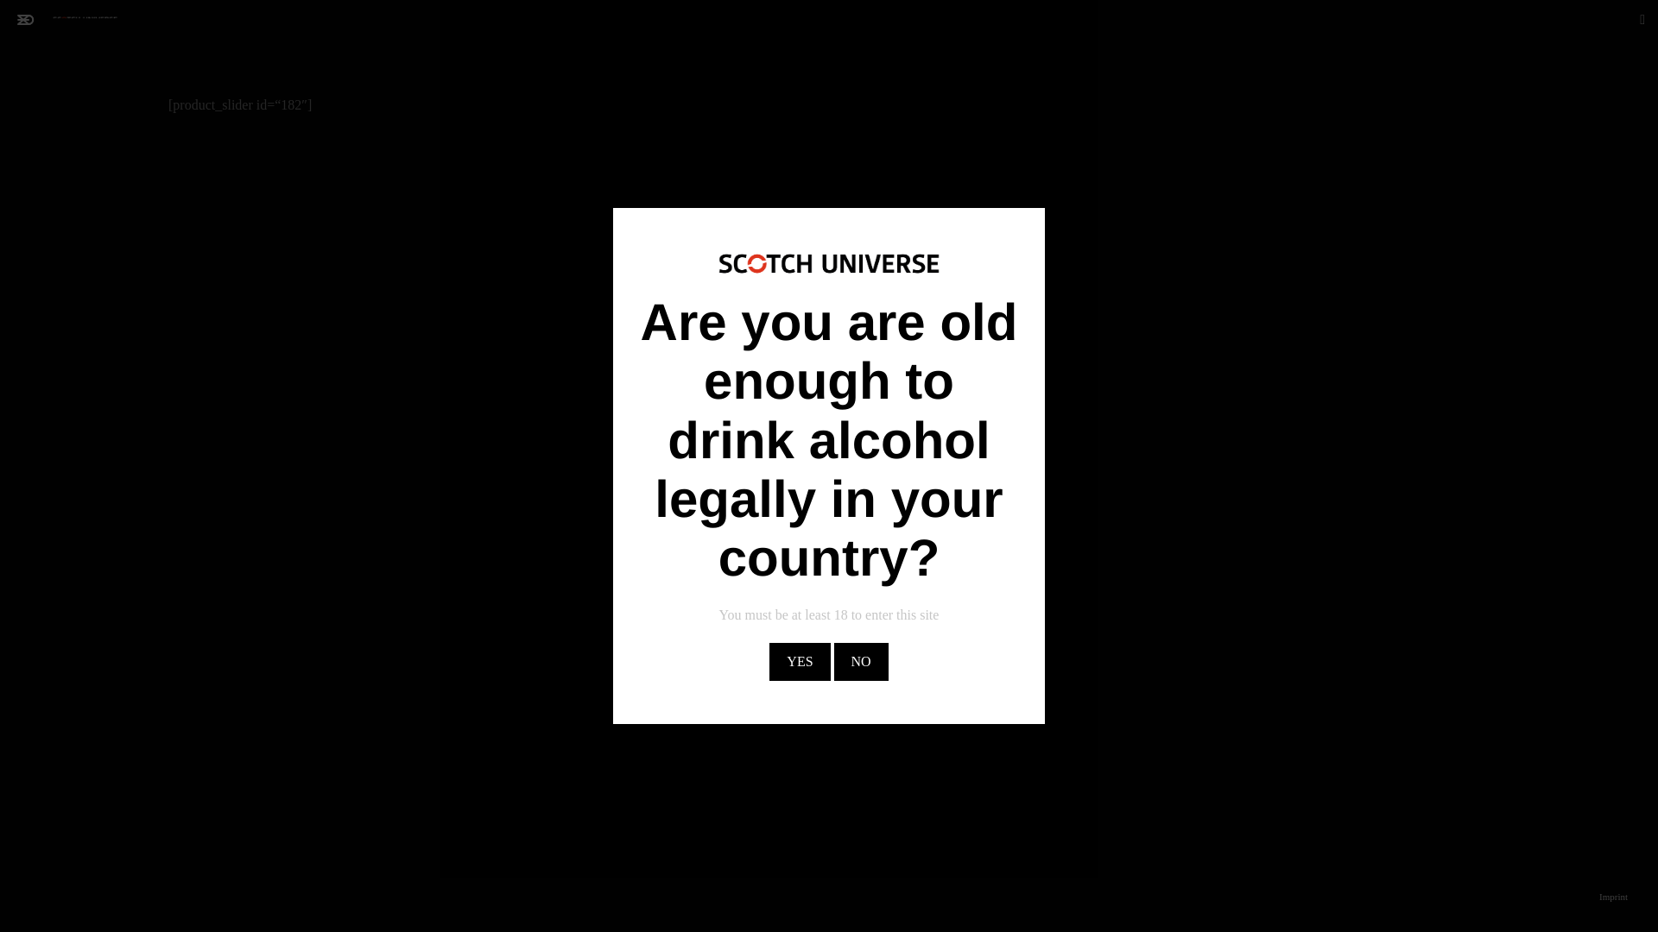 The height and width of the screenshot is (932, 1658). What do you see at coordinates (861, 662) in the screenshot?
I see `NO` at bounding box center [861, 662].